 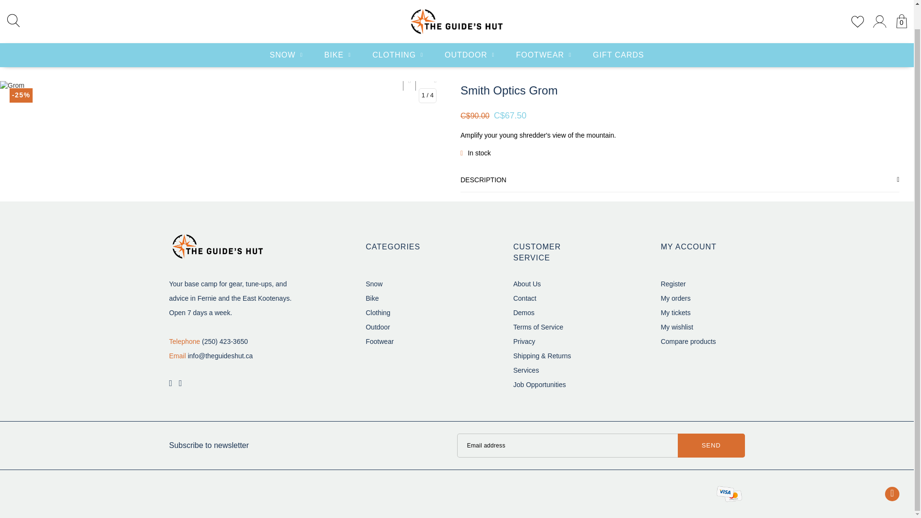 What do you see at coordinates (676, 327) in the screenshot?
I see `My wishlist` at bounding box center [676, 327].